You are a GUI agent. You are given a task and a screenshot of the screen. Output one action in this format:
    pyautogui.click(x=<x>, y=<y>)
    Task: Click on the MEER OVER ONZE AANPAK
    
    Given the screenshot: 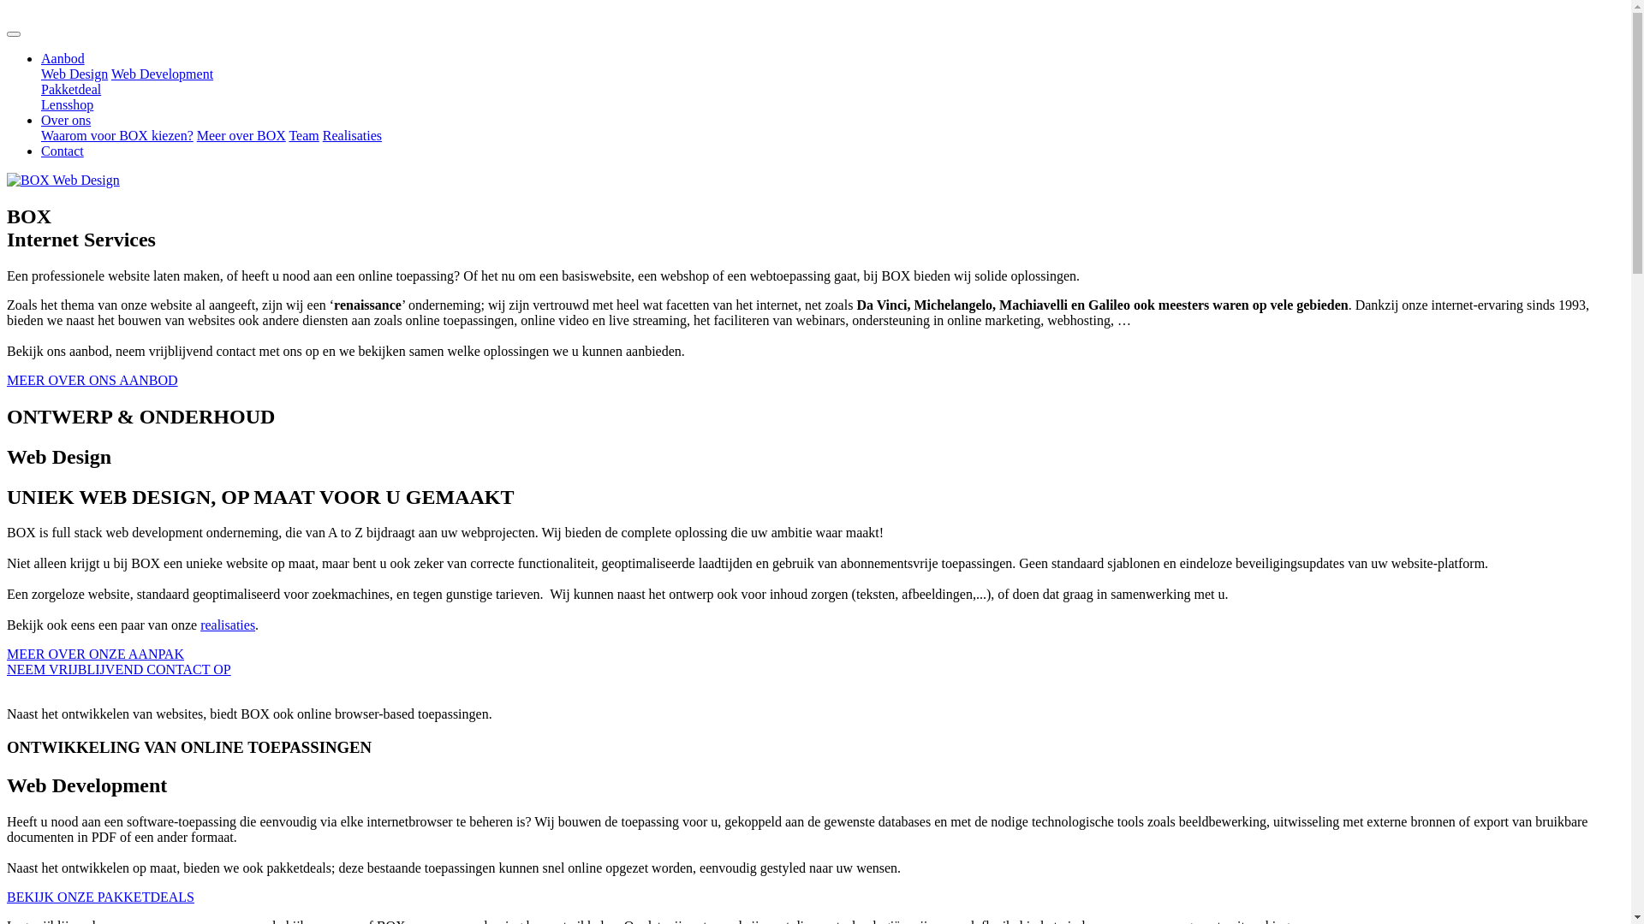 What is the action you would take?
    pyautogui.click(x=96, y=654)
    